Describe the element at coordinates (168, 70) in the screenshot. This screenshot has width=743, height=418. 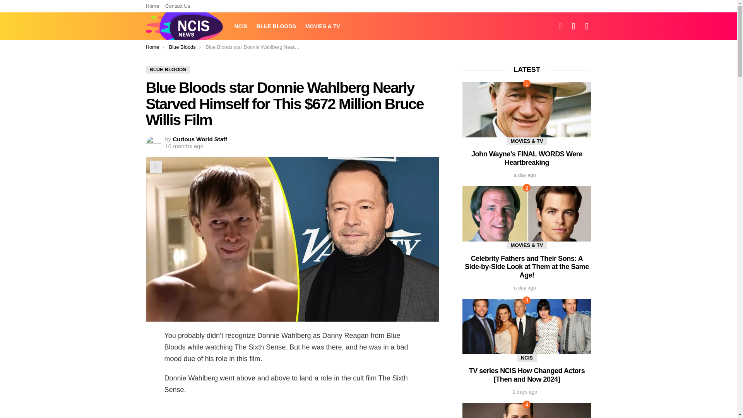
I see `BLUE BLOODS` at that location.